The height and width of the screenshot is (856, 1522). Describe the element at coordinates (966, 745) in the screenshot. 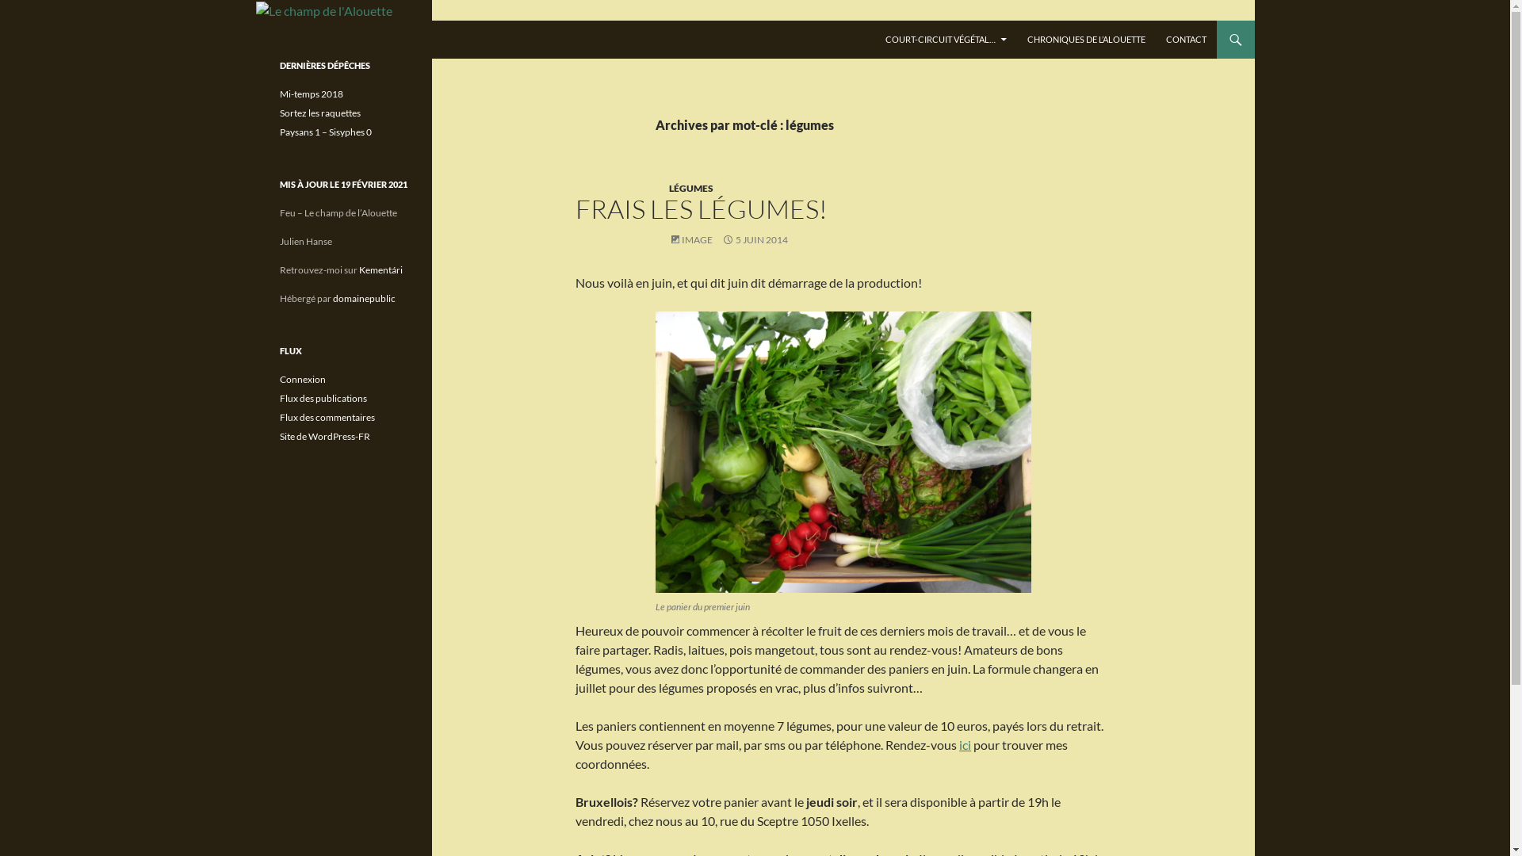

I see `ici` at that location.